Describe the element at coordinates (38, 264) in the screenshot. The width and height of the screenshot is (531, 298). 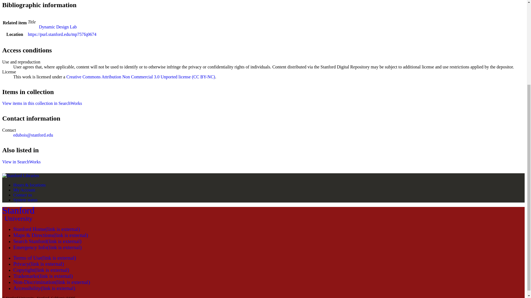
I see `Report web accessibility issues` at that location.